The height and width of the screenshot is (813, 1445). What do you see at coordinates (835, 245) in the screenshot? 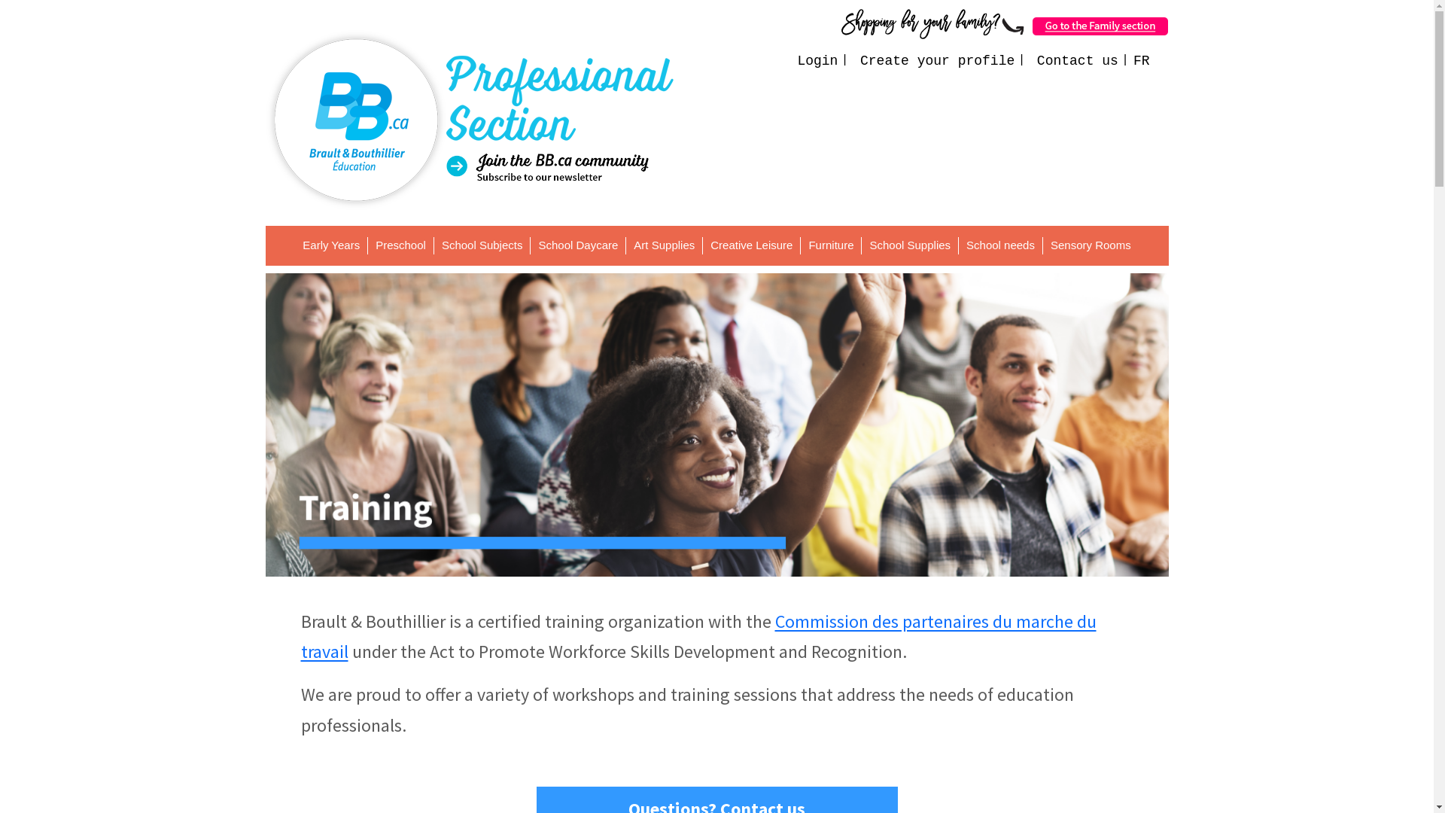
I see `Furniture` at bounding box center [835, 245].